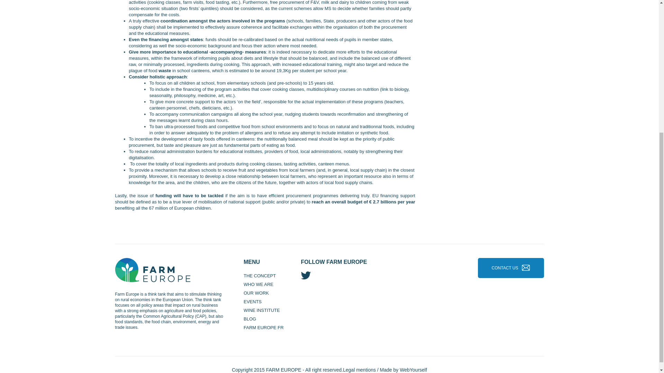 The image size is (664, 373). What do you see at coordinates (252, 301) in the screenshot?
I see `EVENTS` at bounding box center [252, 301].